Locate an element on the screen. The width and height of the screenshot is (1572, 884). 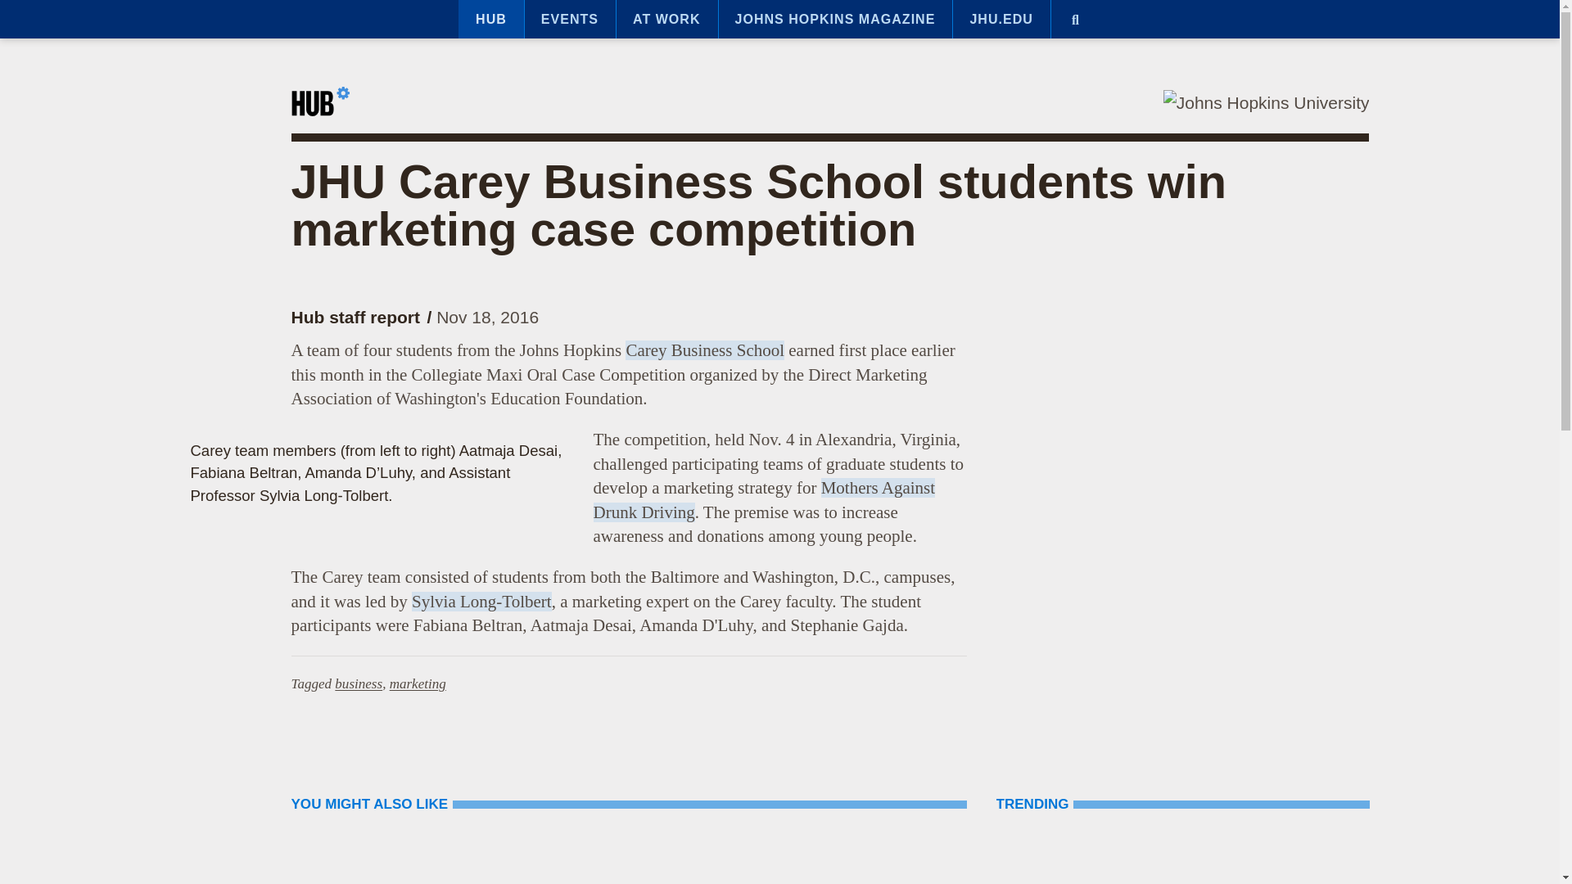
JOHNS HOPKINS MAGAZINE is located at coordinates (835, 20).